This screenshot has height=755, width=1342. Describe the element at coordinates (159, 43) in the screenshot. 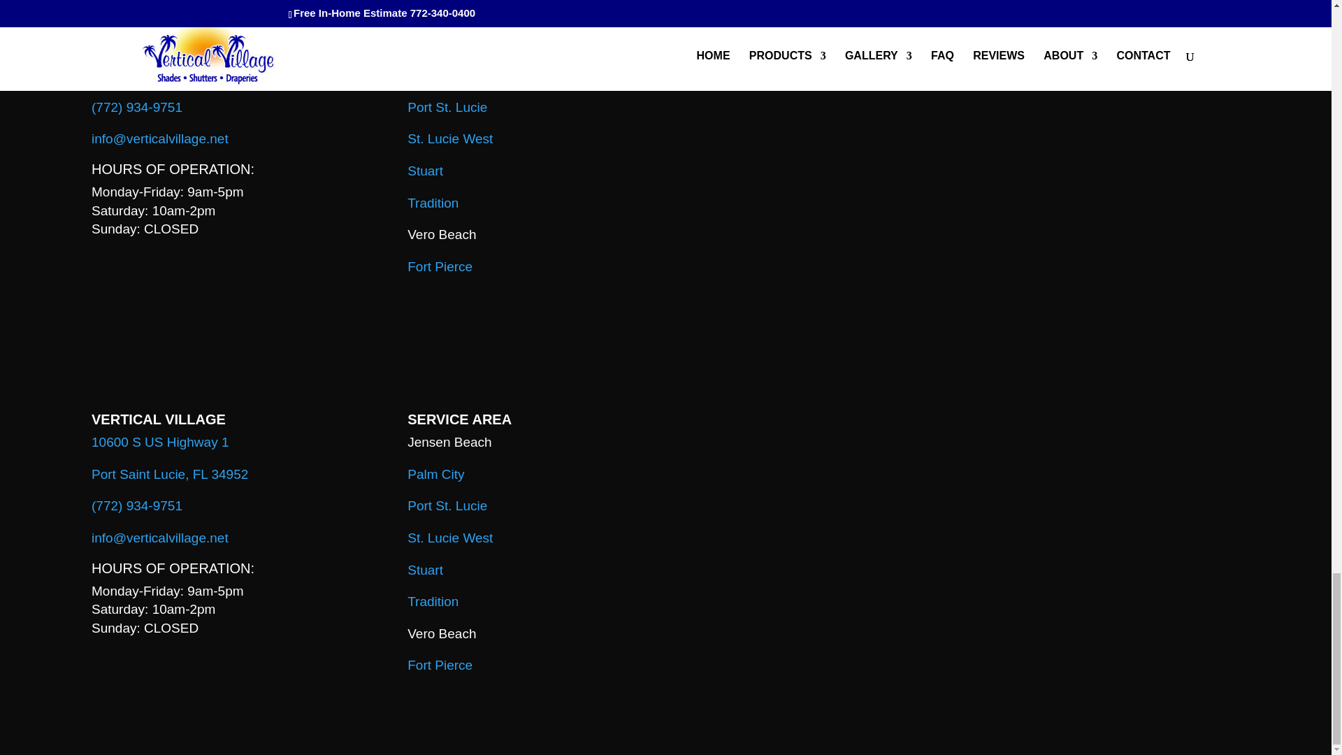

I see `10600 S US Highway 1` at that location.